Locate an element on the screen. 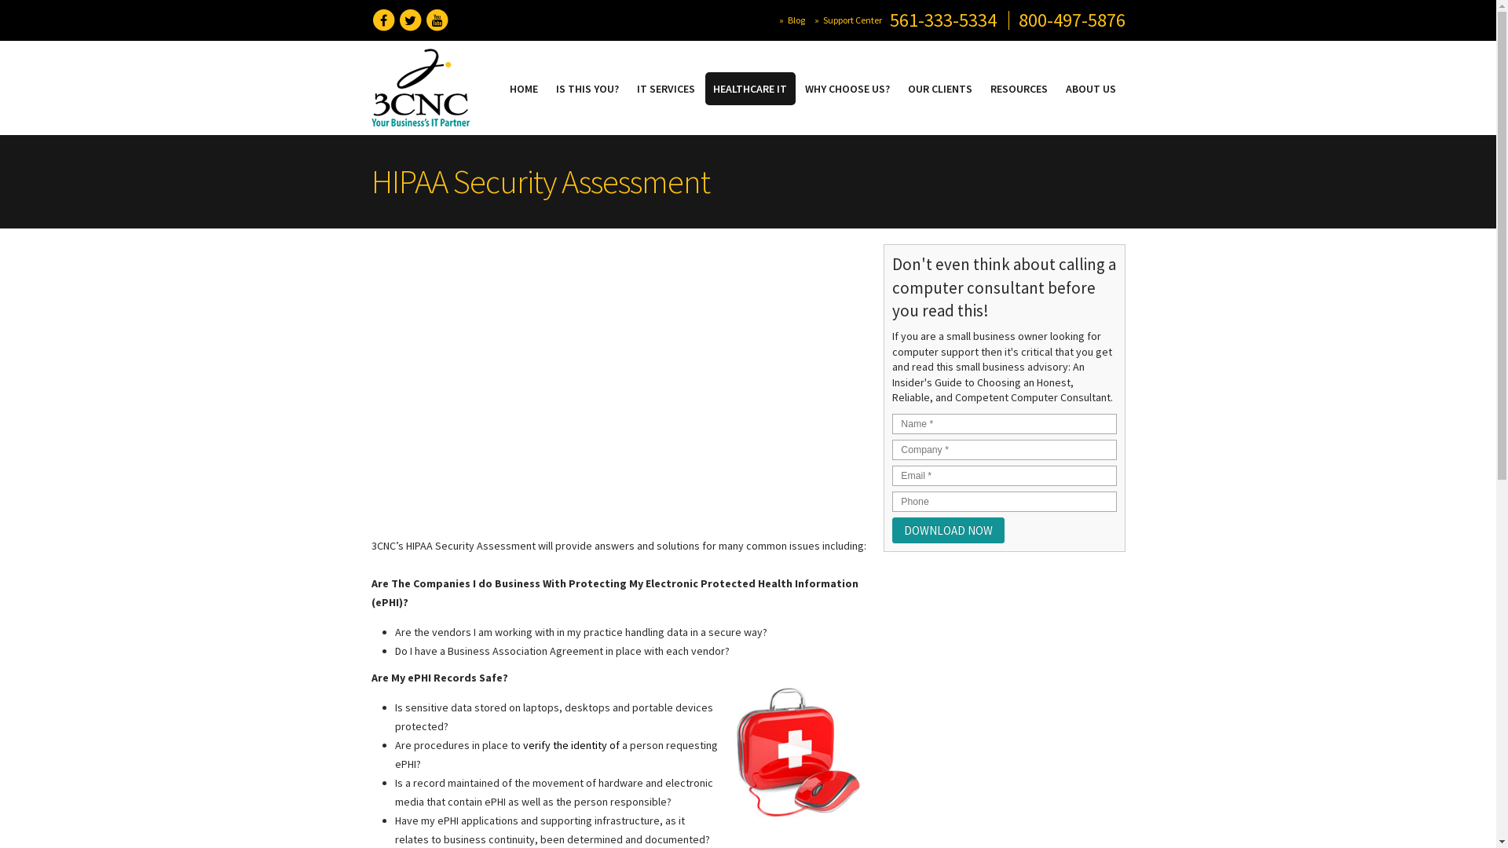 This screenshot has height=848, width=1508. Blog is located at coordinates (796, 20).